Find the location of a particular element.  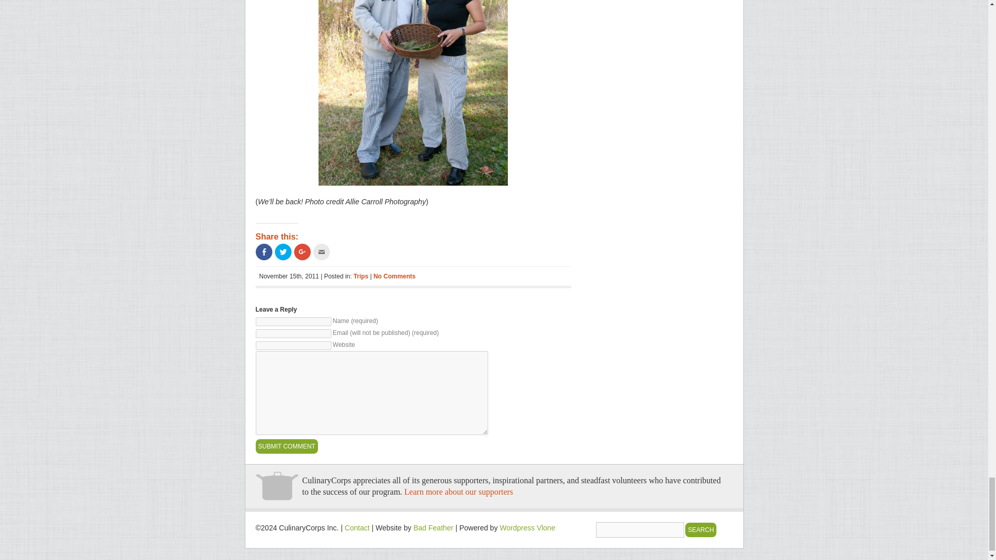

Submit Comment is located at coordinates (286, 446).